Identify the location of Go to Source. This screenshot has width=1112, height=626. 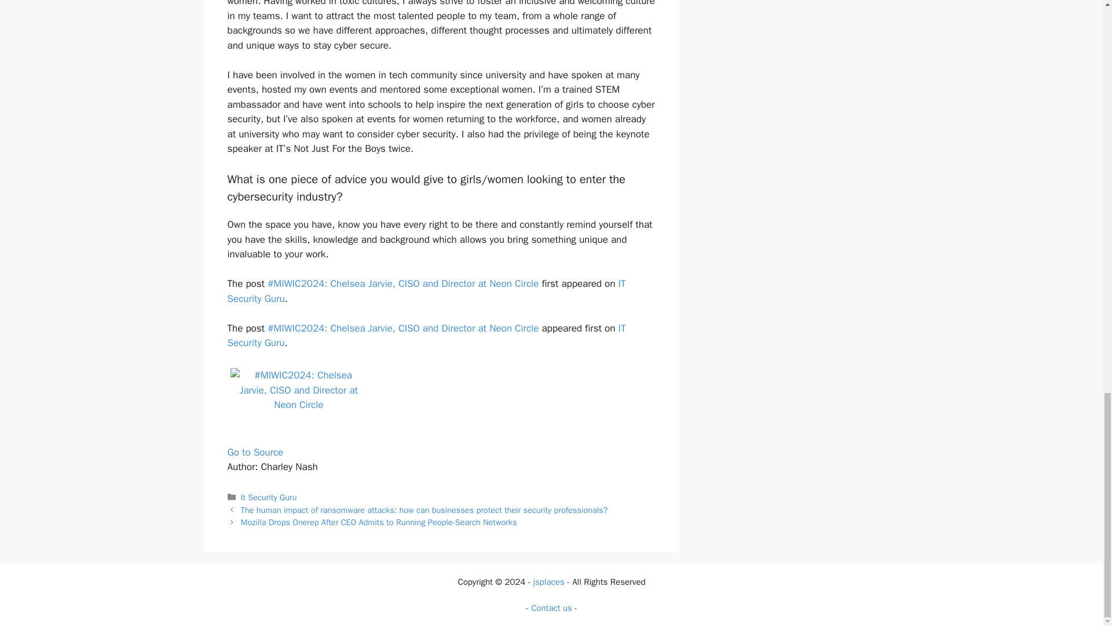
(255, 452).